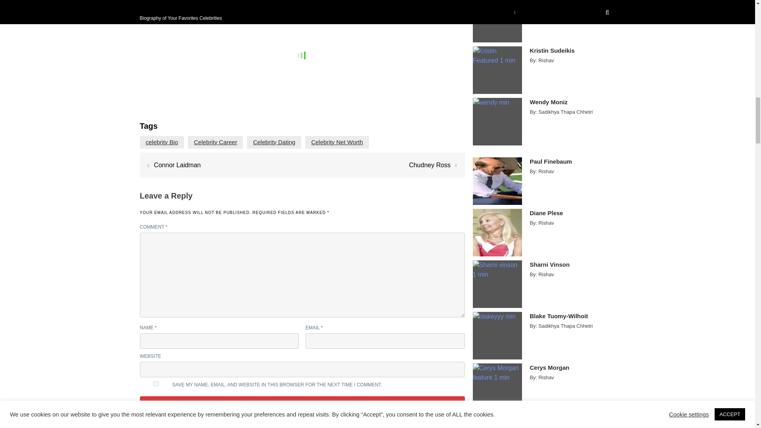 The width and height of the screenshot is (761, 428). I want to click on Chudney Ross, so click(430, 165).